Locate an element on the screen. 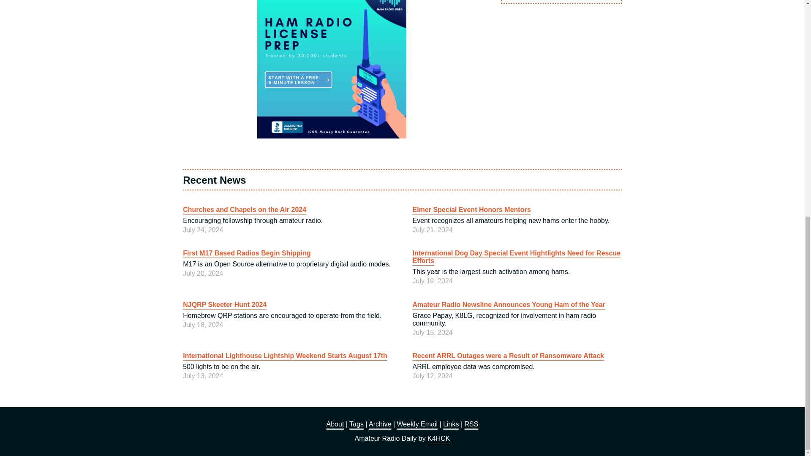  About Amateur Radio Daily is located at coordinates (335, 424).